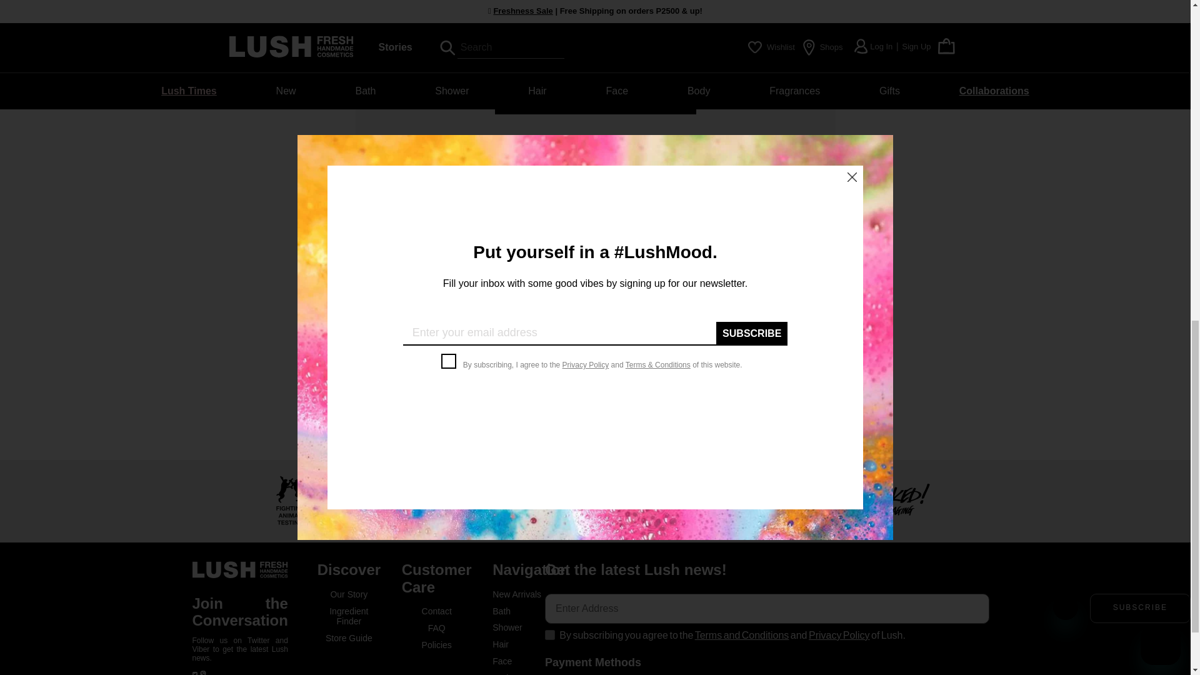 This screenshot has width=1200, height=675. Describe the element at coordinates (777, 500) in the screenshot. I see `handmade` at that location.